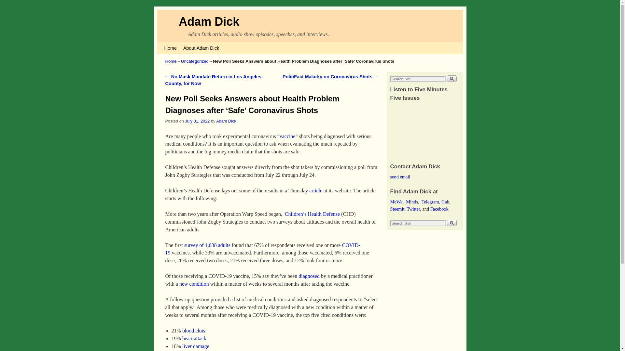 The image size is (625, 351). What do you see at coordinates (430, 201) in the screenshot?
I see `Telegram` at bounding box center [430, 201].